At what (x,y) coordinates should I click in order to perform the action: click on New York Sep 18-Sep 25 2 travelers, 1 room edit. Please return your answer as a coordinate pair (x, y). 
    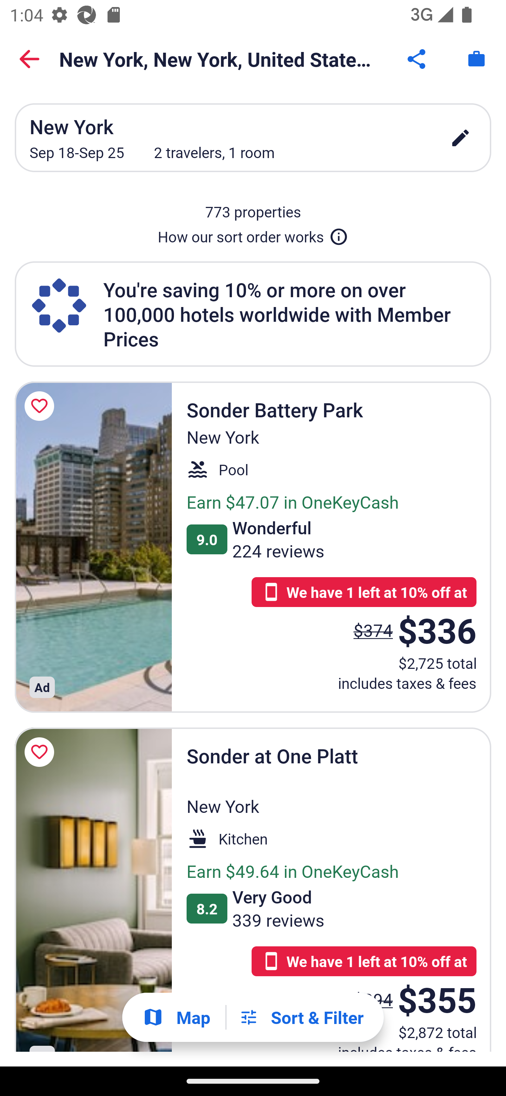
    Looking at the image, I should click on (253, 137).